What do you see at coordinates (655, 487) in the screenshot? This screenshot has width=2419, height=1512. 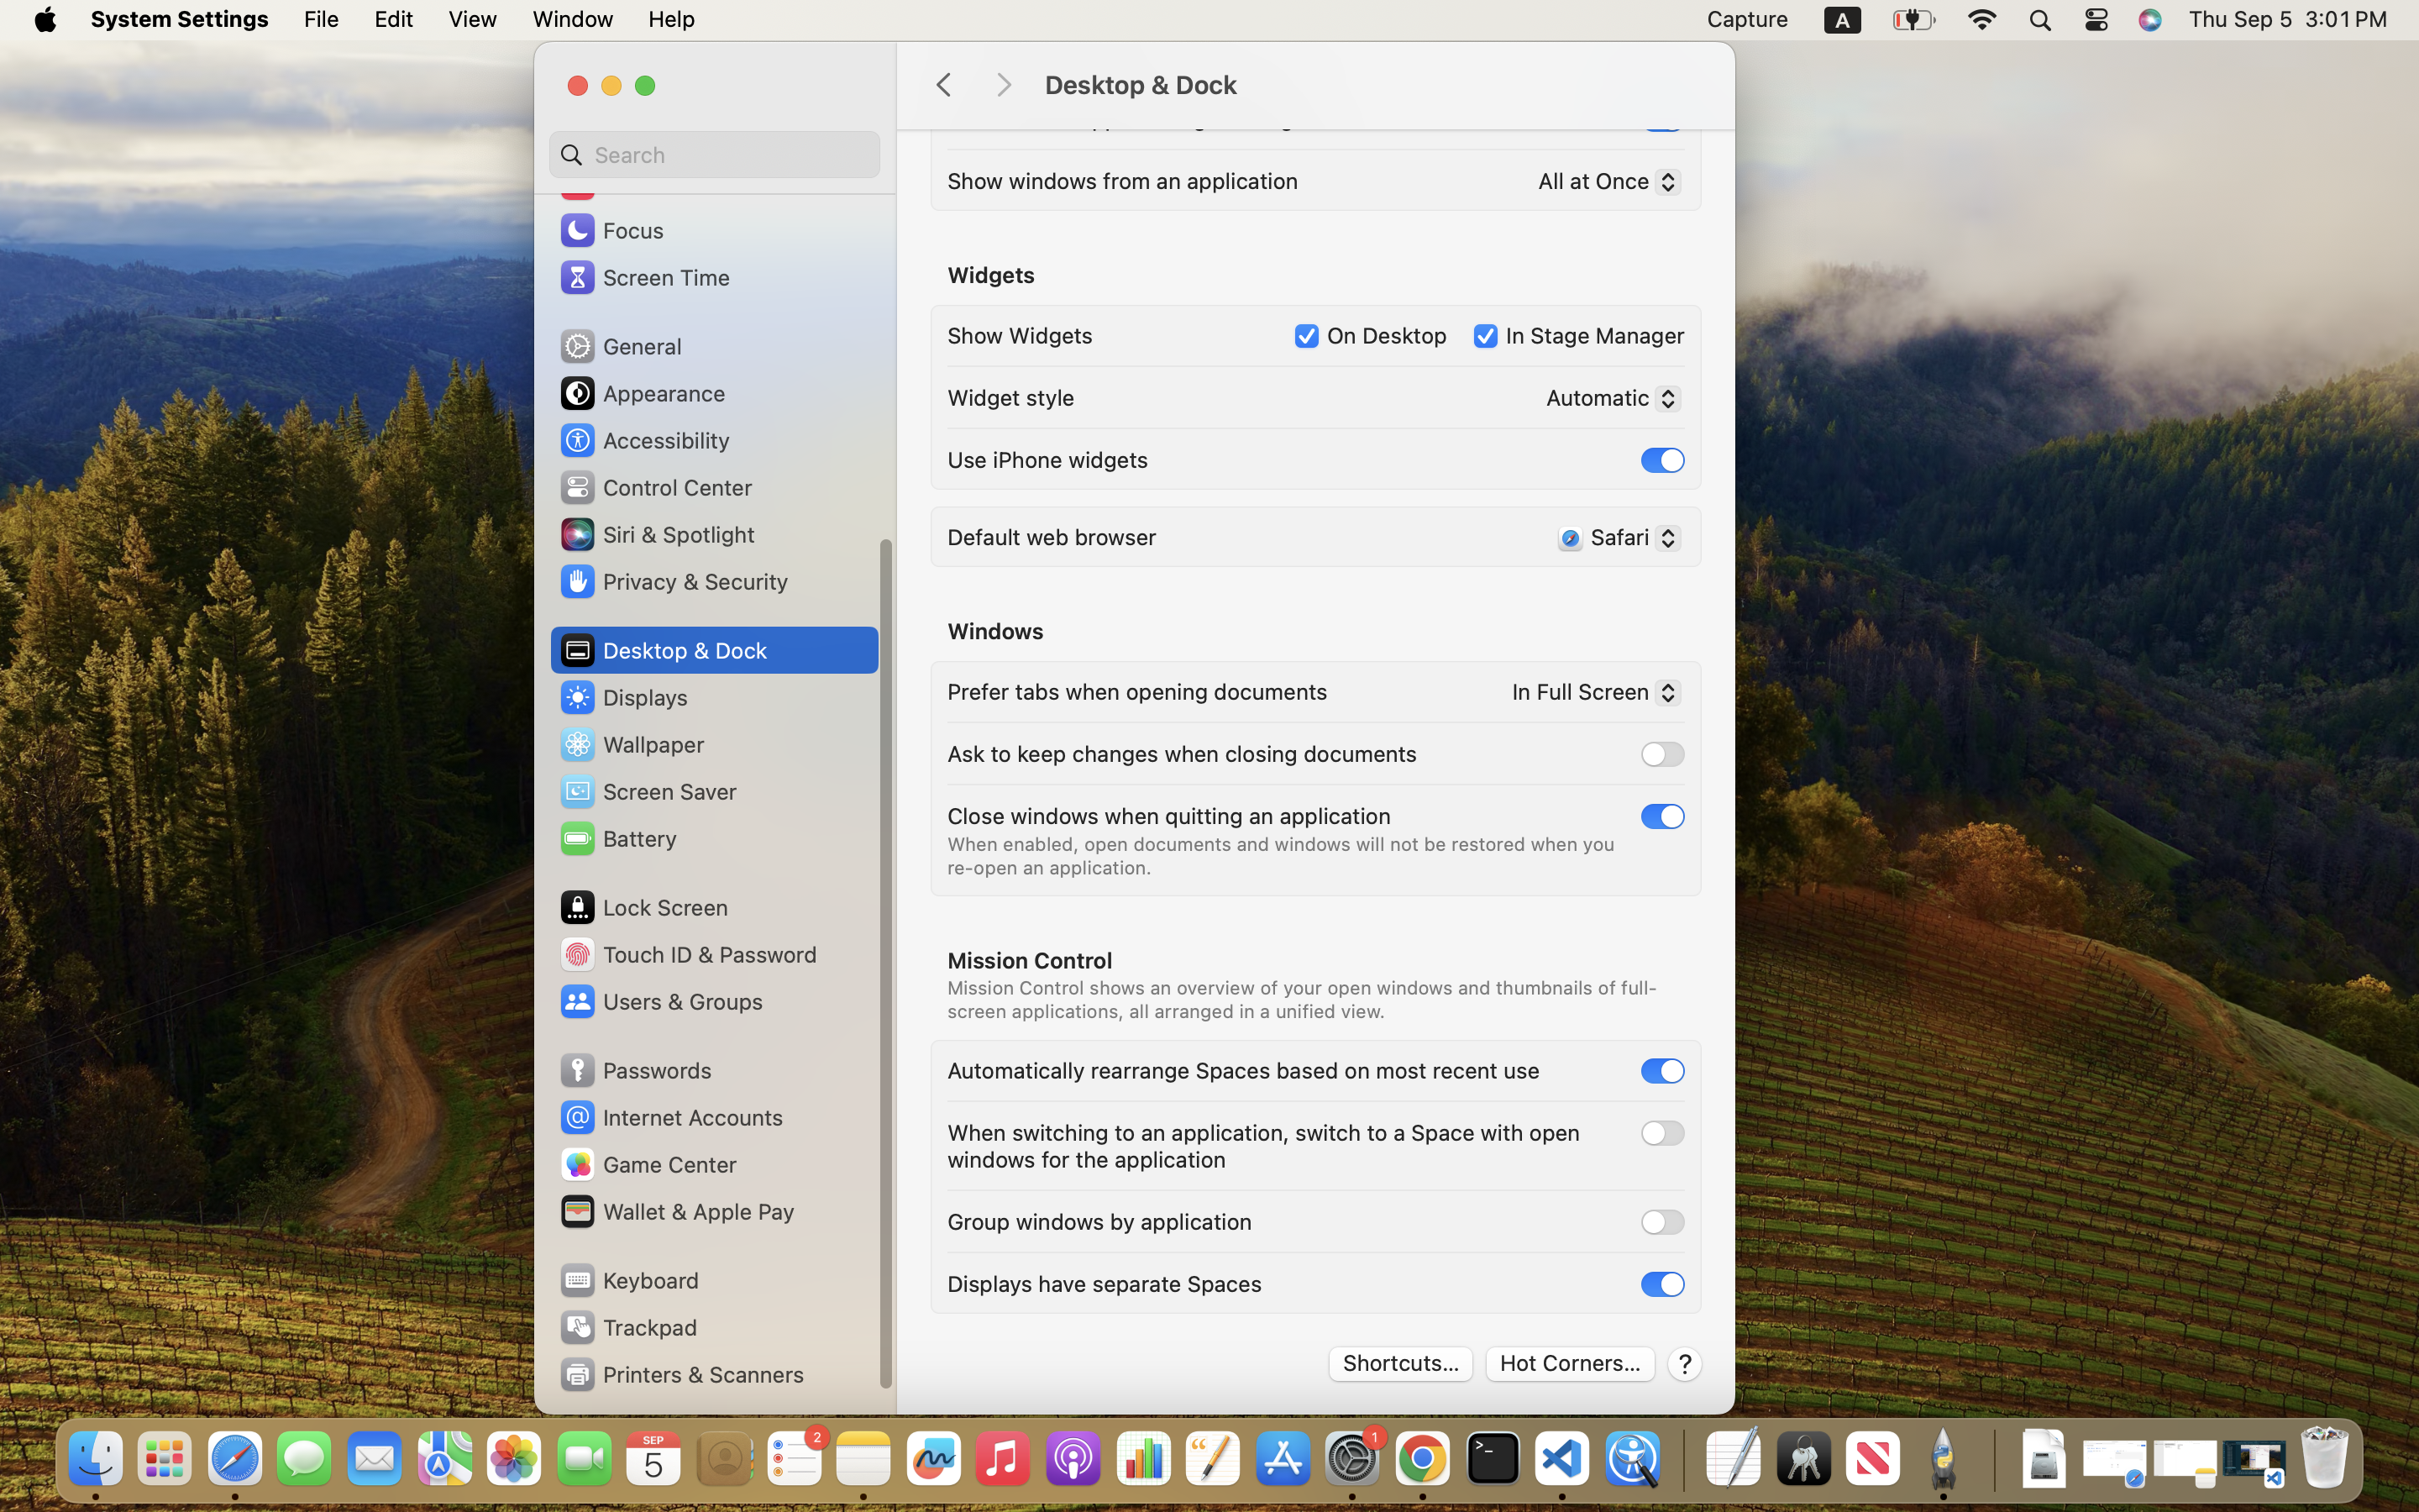 I see `Control Center` at bounding box center [655, 487].